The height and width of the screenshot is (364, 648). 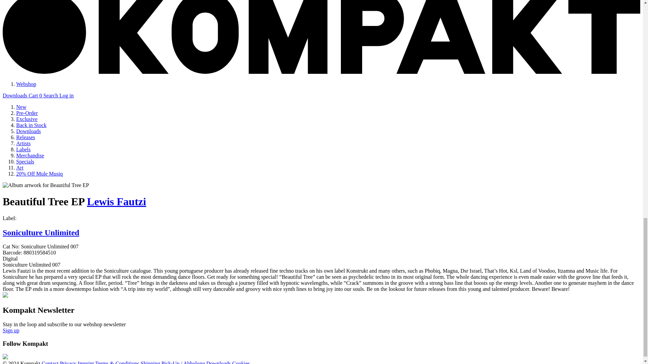 What do you see at coordinates (23, 150) in the screenshot?
I see `Labels` at bounding box center [23, 150].